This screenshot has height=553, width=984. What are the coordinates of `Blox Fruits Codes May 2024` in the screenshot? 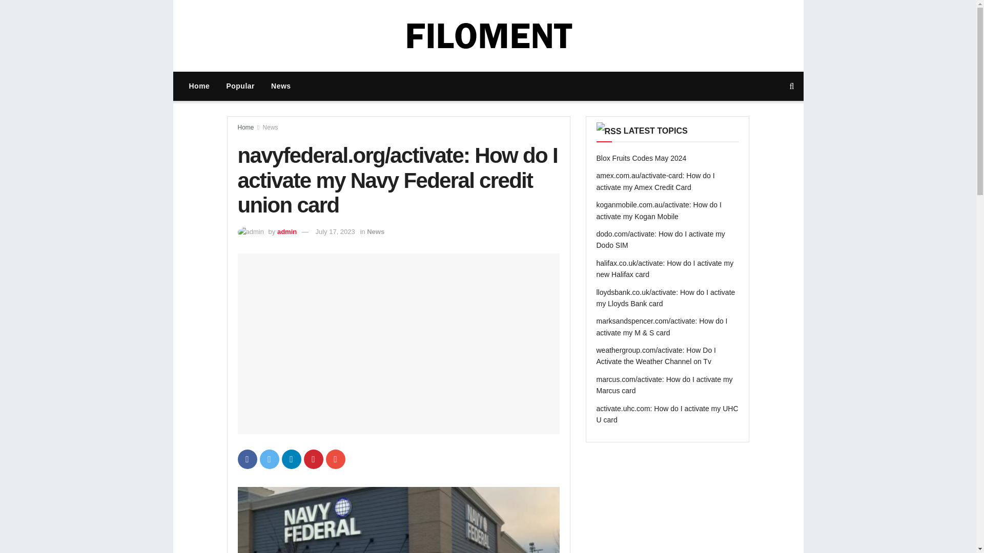 It's located at (642, 158).